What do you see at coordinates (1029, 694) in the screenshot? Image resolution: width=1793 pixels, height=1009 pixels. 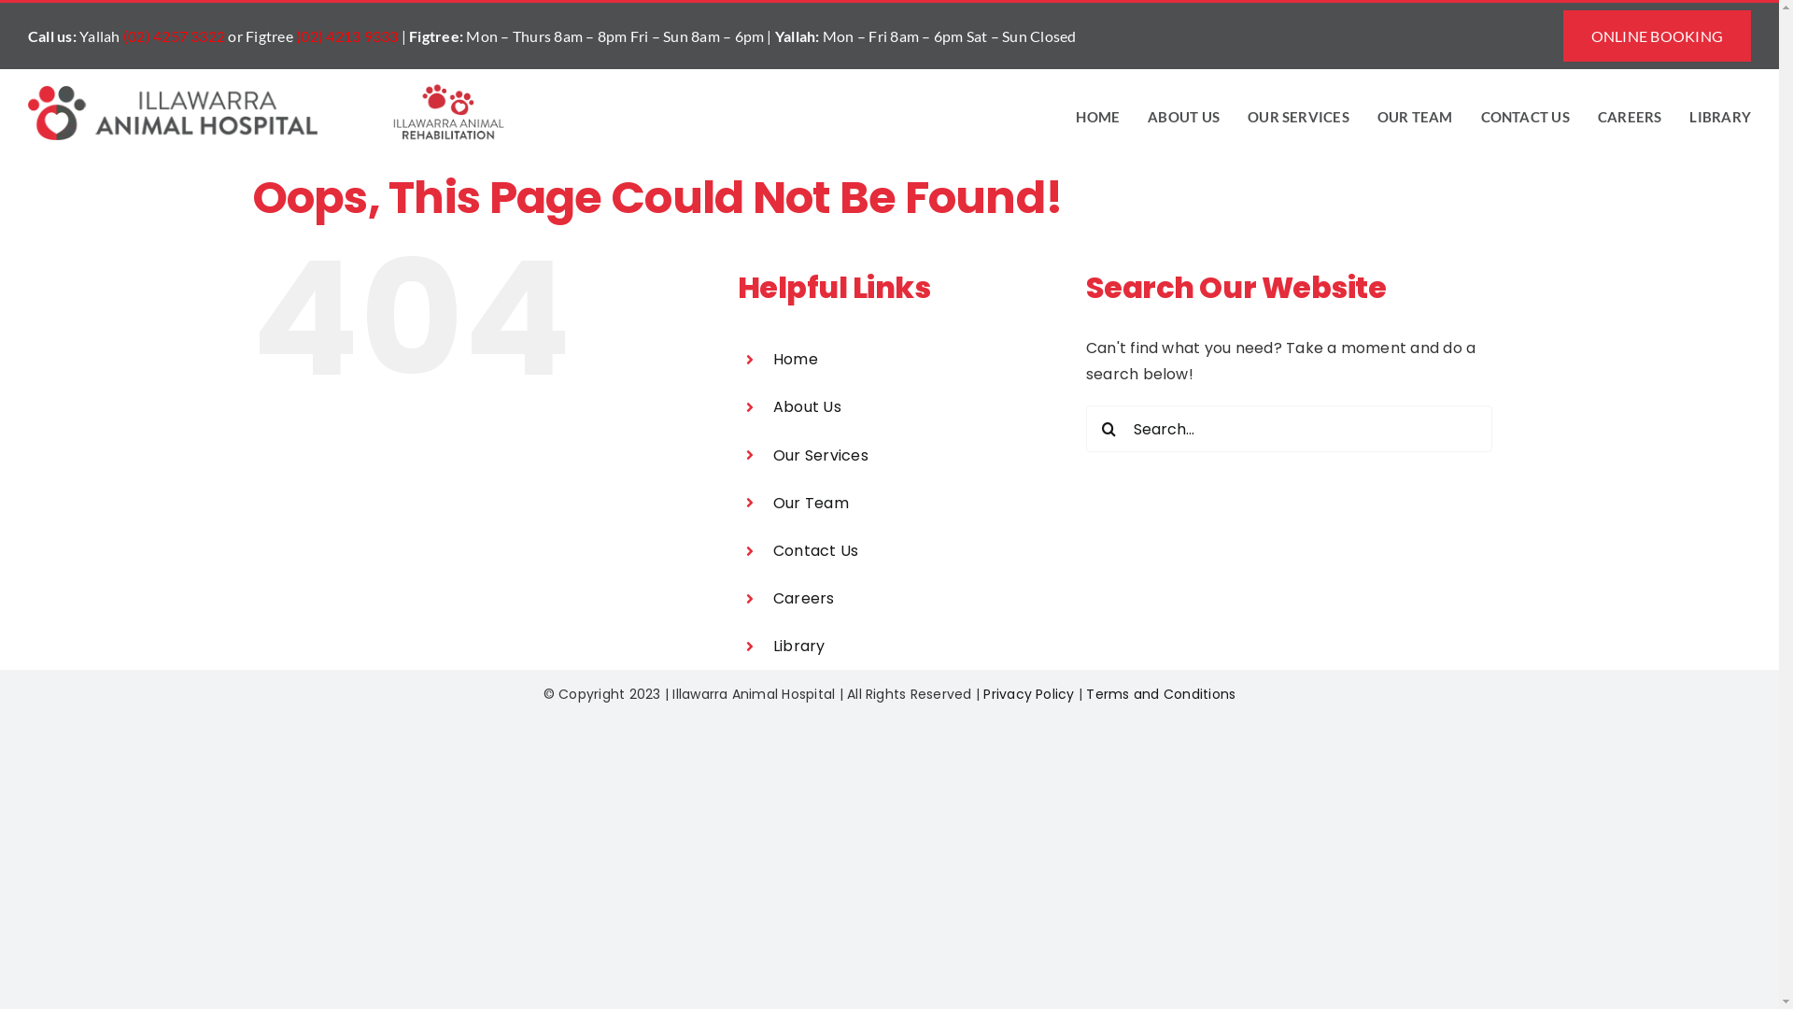 I see `Privacy Policy` at bounding box center [1029, 694].